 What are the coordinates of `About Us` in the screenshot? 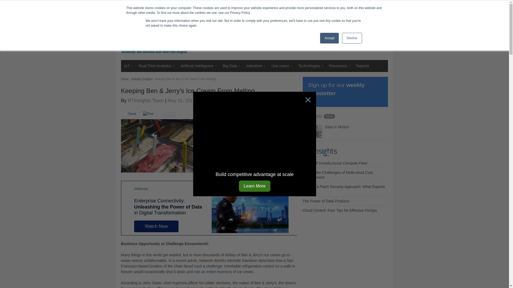 It's located at (204, 21).